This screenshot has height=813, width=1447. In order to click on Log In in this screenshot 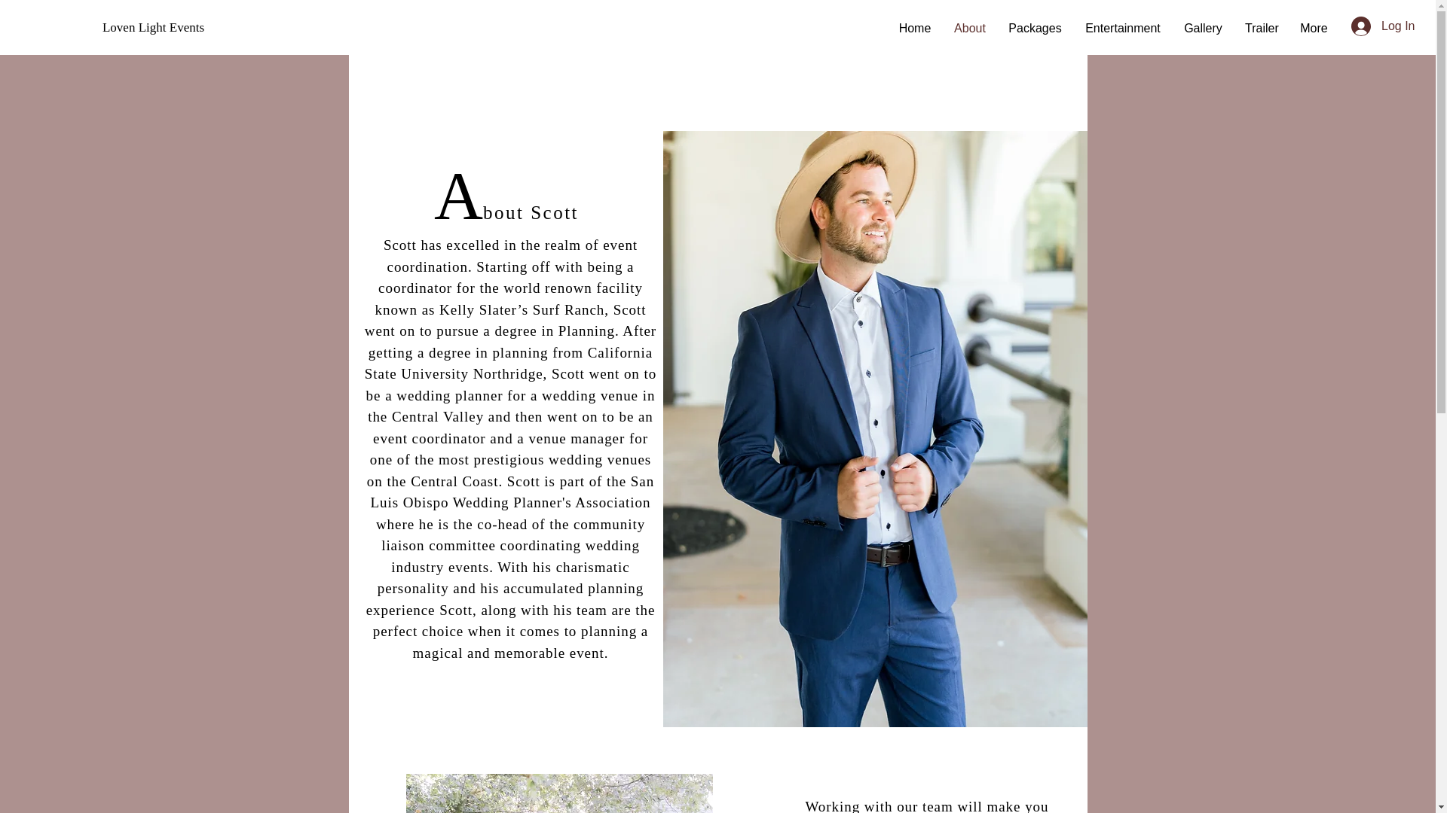, I will do `click(1377, 26)`.